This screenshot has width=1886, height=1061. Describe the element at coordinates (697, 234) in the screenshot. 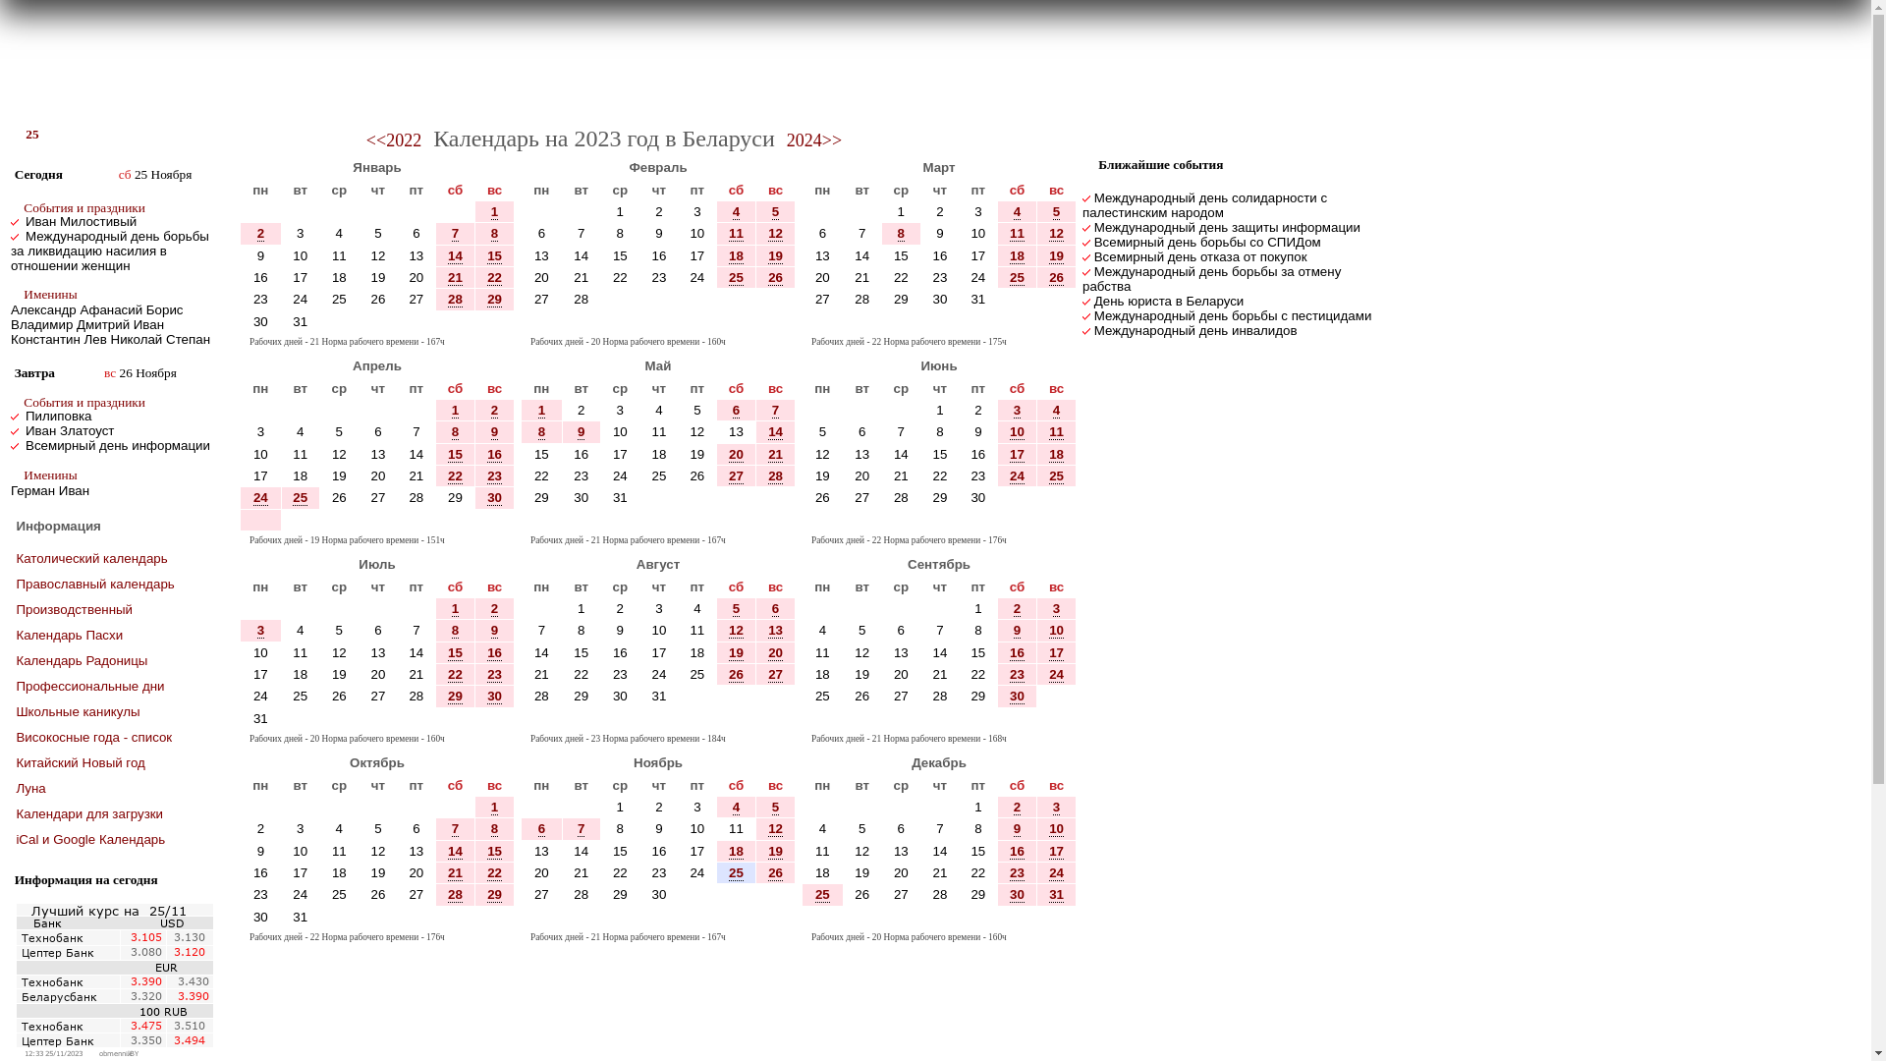

I see `10` at that location.